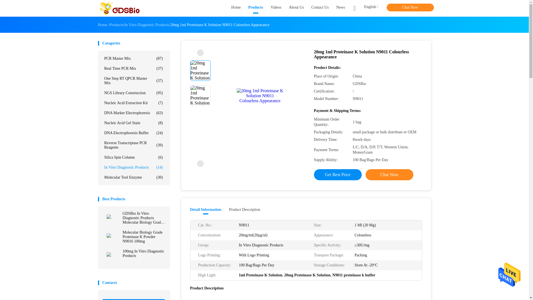  Describe the element at coordinates (236, 8) in the screenshot. I see `Home` at that location.